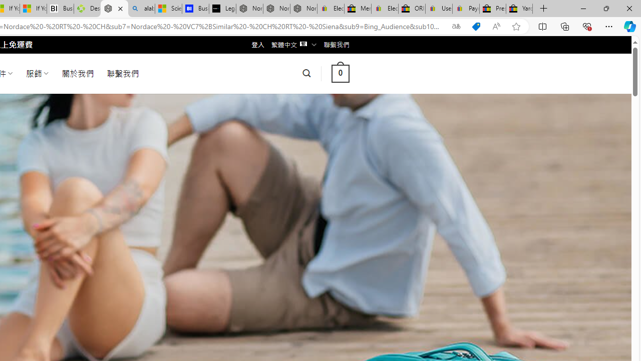 This screenshot has height=361, width=641. What do you see at coordinates (519, 9) in the screenshot?
I see `Yard, Garden & Outdoor Living` at bounding box center [519, 9].